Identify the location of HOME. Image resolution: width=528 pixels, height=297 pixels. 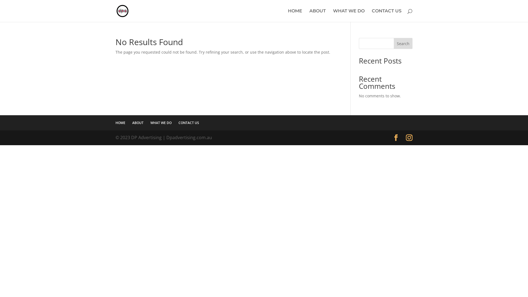
(120, 123).